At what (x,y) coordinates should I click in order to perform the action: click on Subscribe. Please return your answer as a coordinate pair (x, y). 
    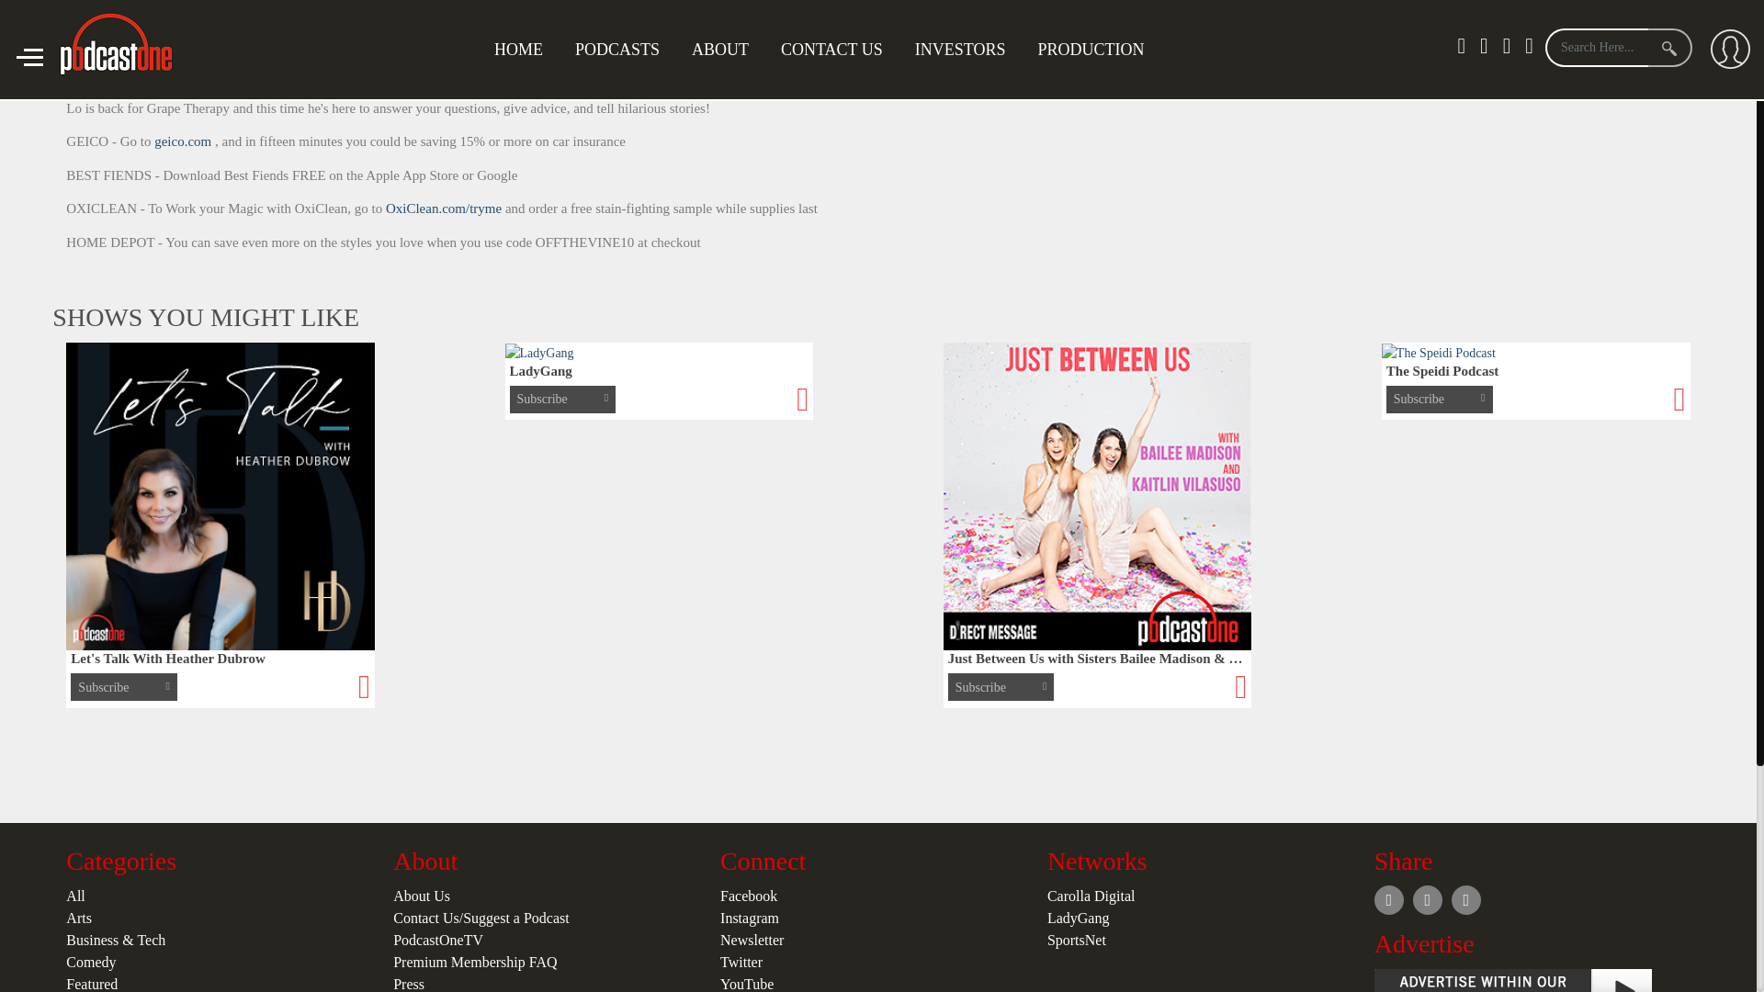
    Looking at the image, I should click on (1540, 62).